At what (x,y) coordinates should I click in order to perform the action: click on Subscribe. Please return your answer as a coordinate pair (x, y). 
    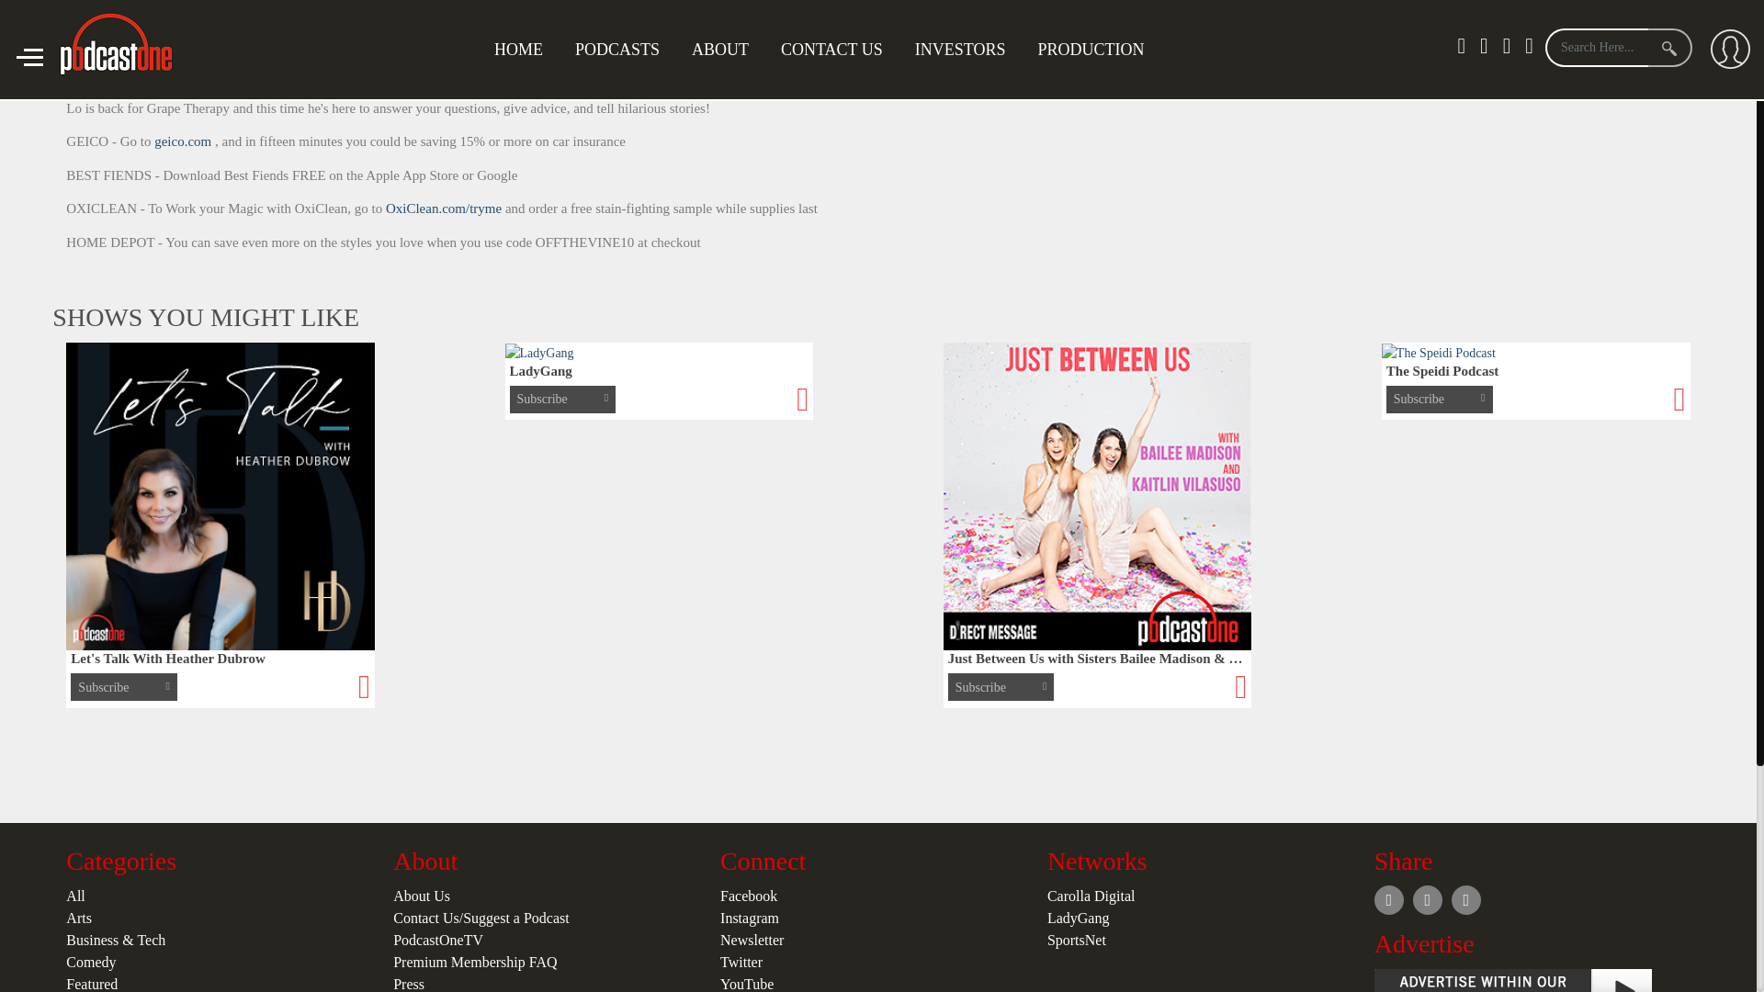
    Looking at the image, I should click on (1540, 62).